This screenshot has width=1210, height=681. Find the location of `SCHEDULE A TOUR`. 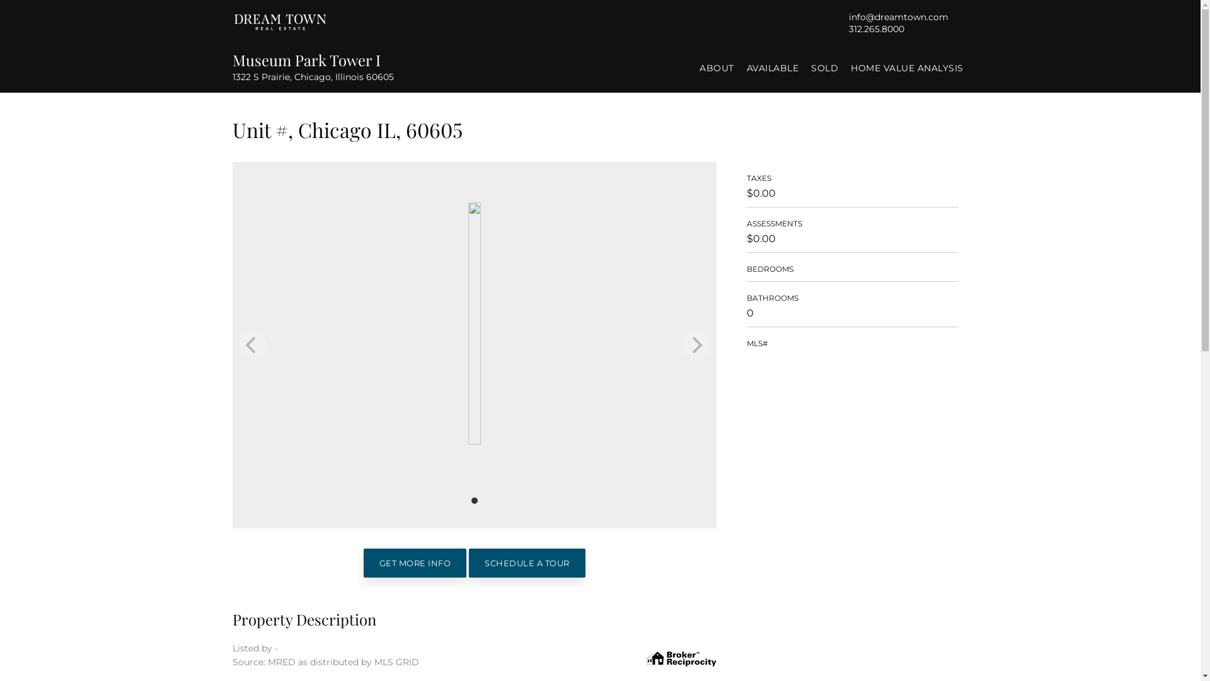

SCHEDULE A TOUR is located at coordinates (527, 563).